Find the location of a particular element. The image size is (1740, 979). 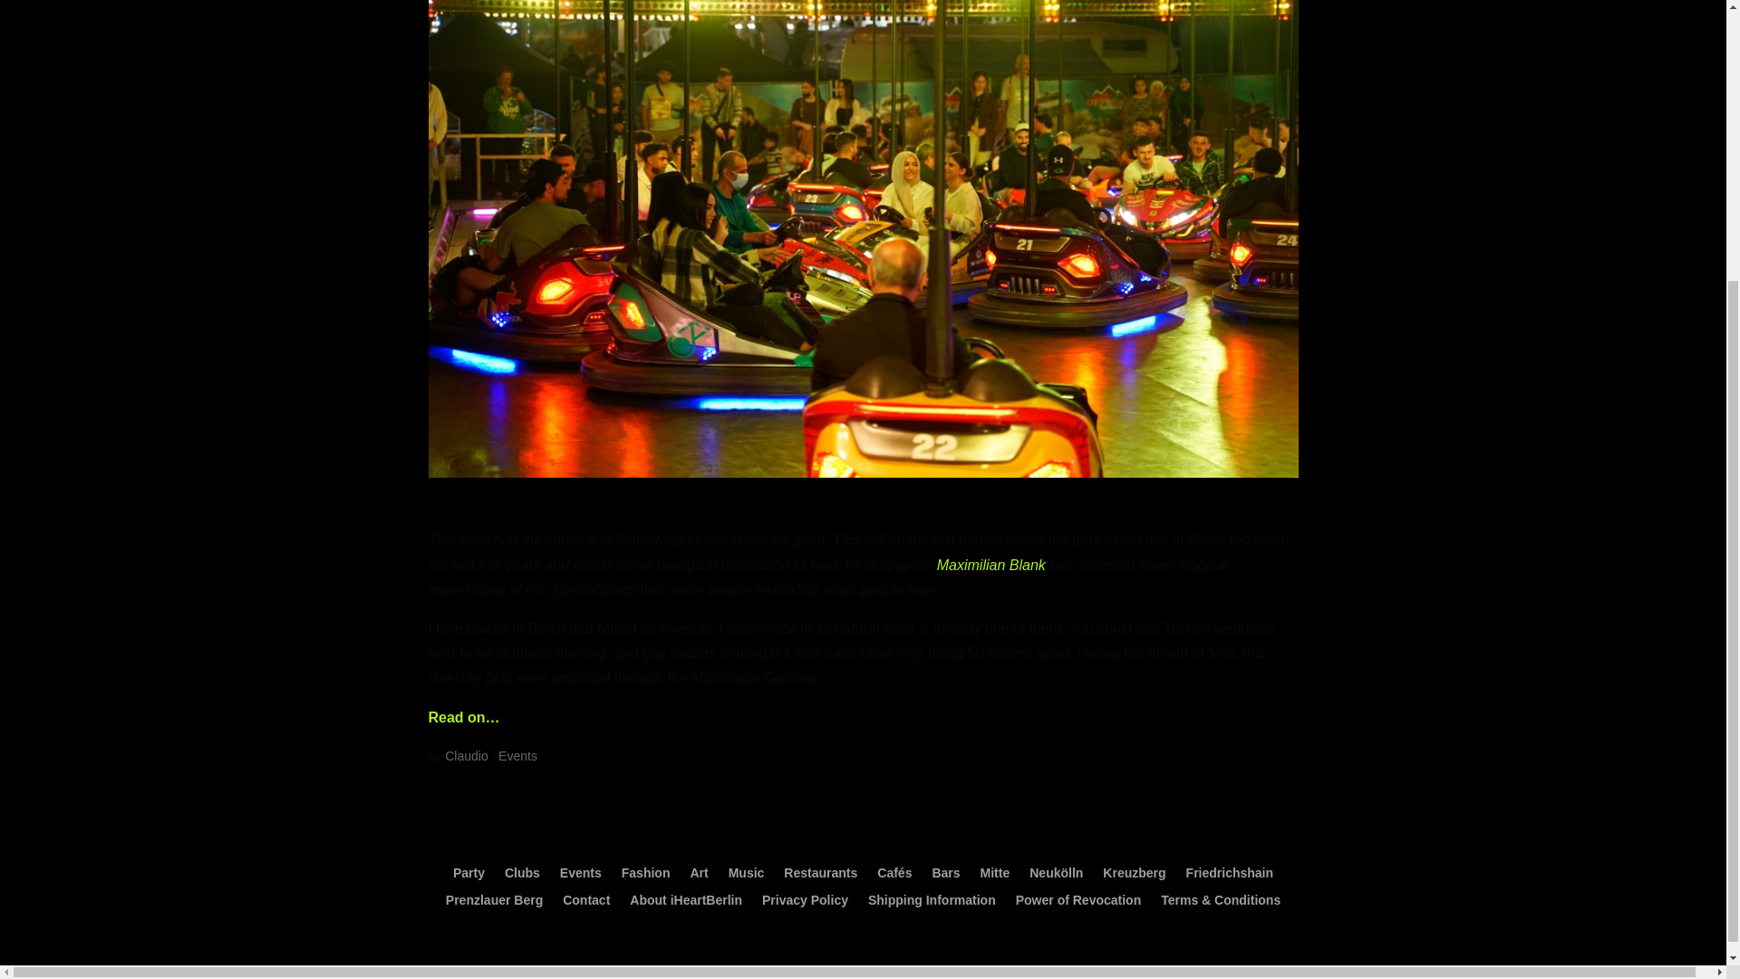

Posts by Claudio is located at coordinates (466, 756).